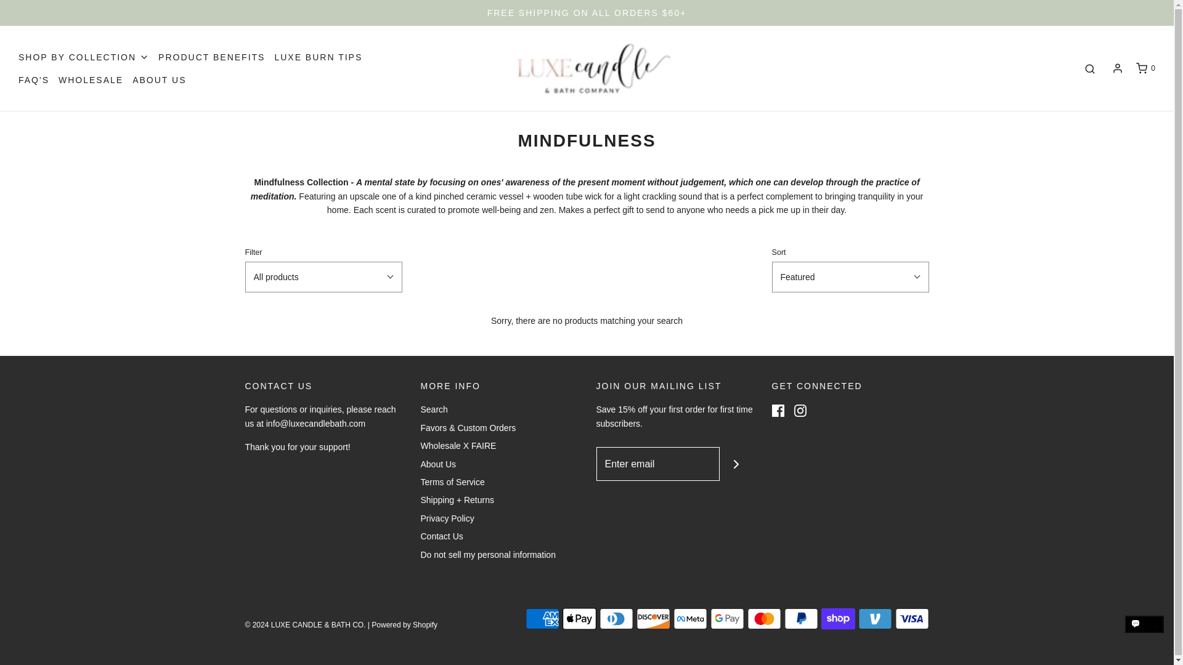 The width and height of the screenshot is (1183, 665). What do you see at coordinates (1144, 635) in the screenshot?
I see `Shopify online store chat` at bounding box center [1144, 635].